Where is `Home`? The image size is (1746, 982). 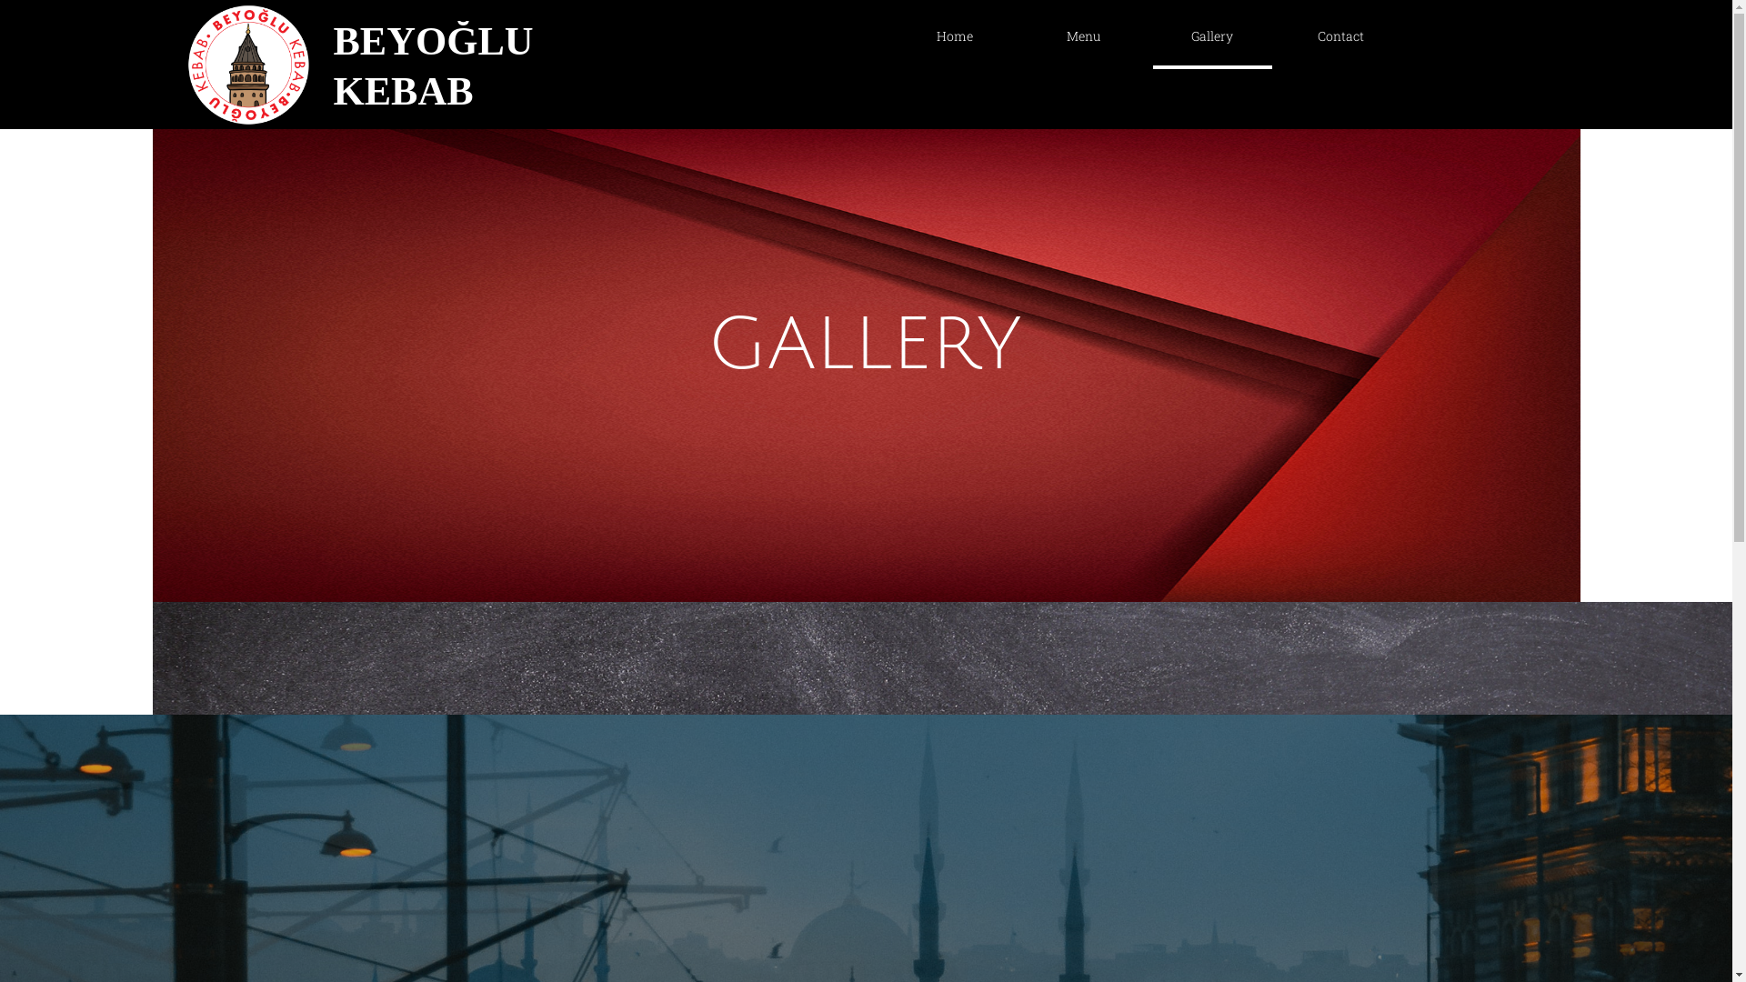 Home is located at coordinates (955, 35).